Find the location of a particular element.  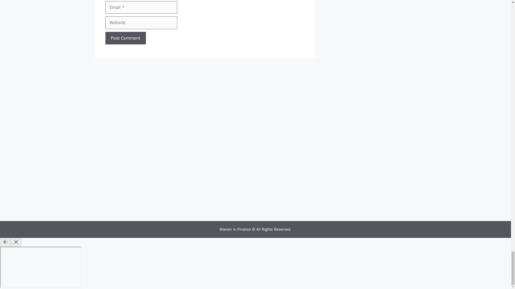

Post Comment is located at coordinates (125, 38).